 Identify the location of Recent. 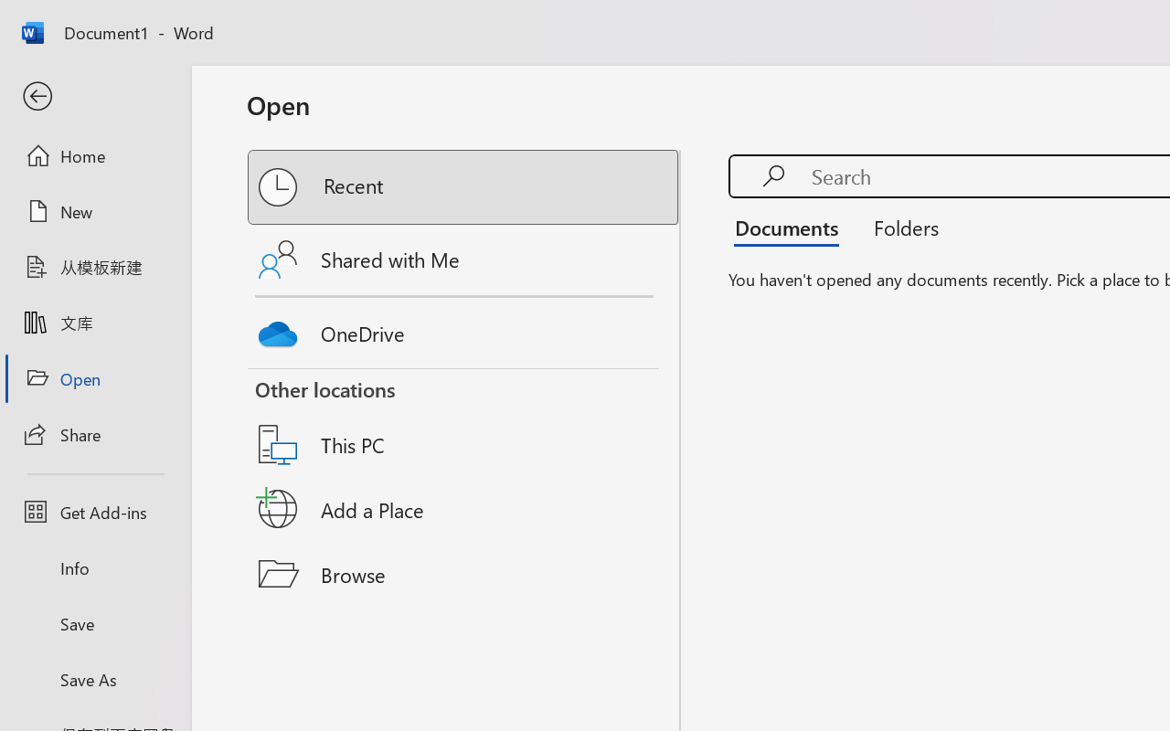
(464, 187).